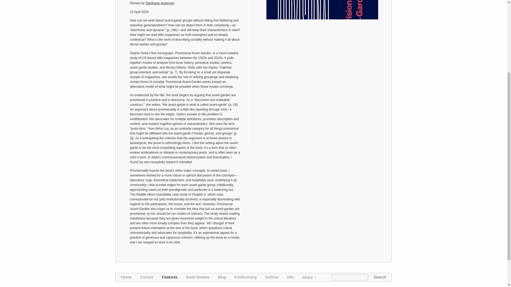 The width and height of the screenshot is (511, 287). I want to click on Search, so click(380, 172).